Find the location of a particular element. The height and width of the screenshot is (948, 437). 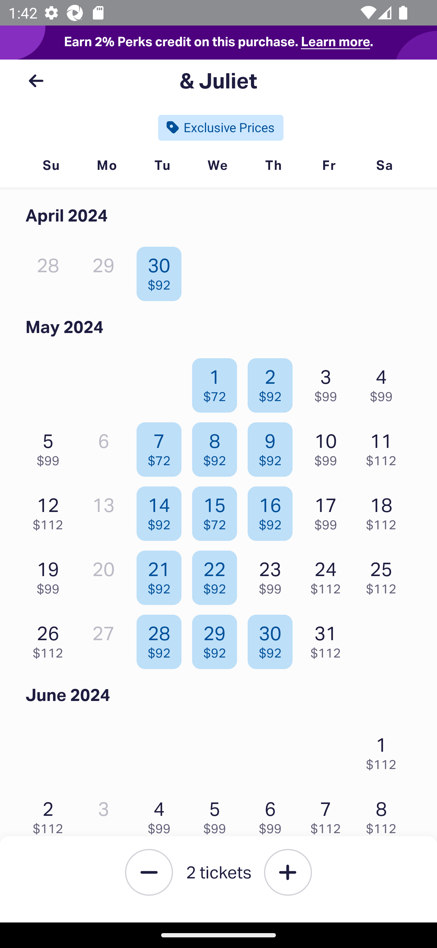

22 $92 is located at coordinates (218, 575).